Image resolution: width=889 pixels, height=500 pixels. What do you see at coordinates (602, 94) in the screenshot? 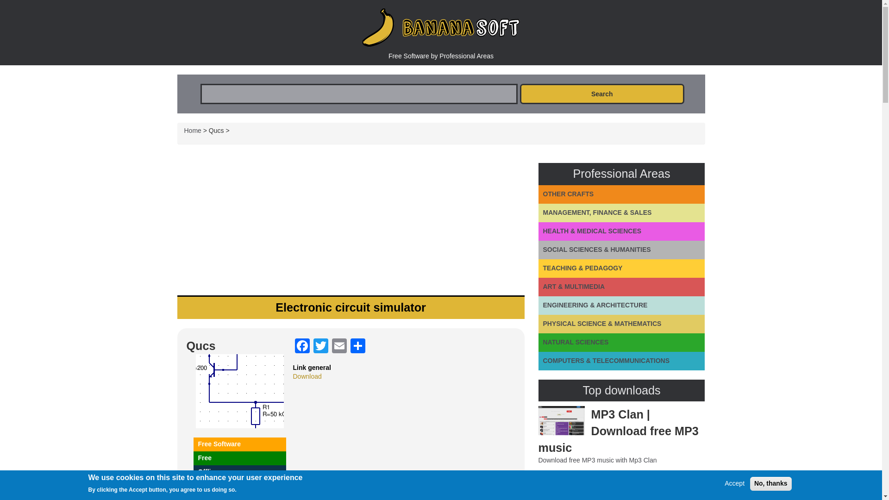
I see `Search` at bounding box center [602, 94].